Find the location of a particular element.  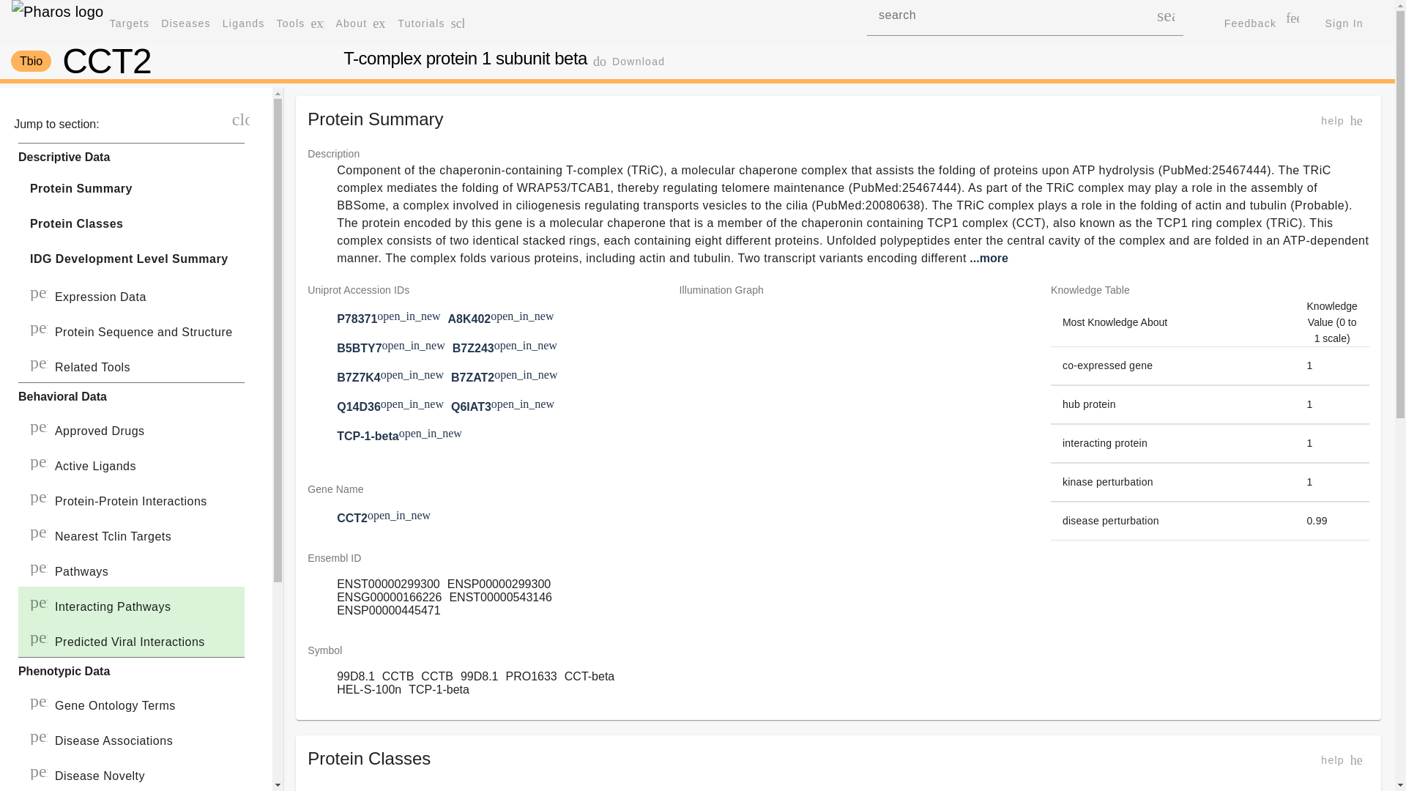

pendingDisease Associations is located at coordinates (131, 259).